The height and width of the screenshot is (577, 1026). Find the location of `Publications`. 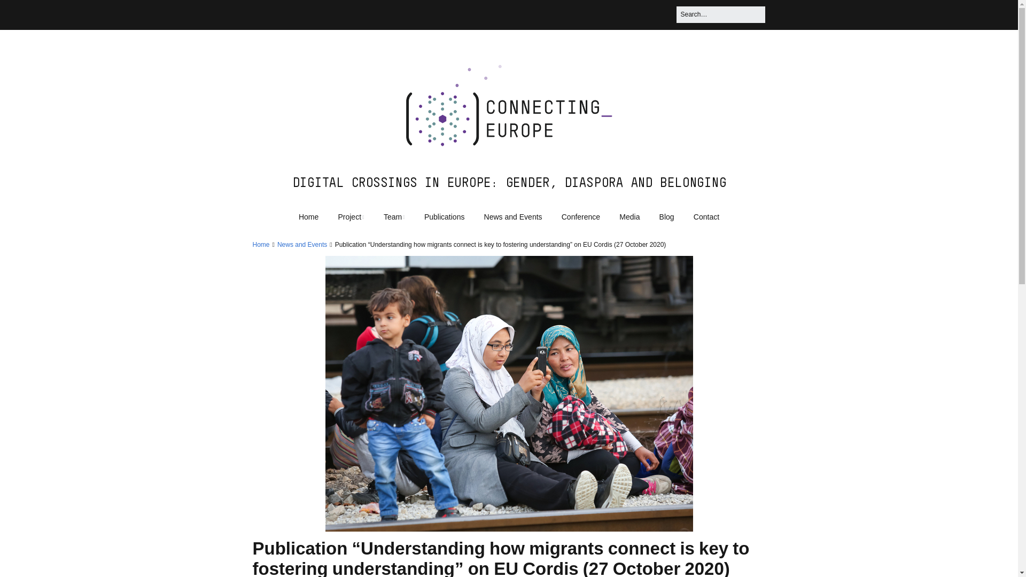

Publications is located at coordinates (444, 217).